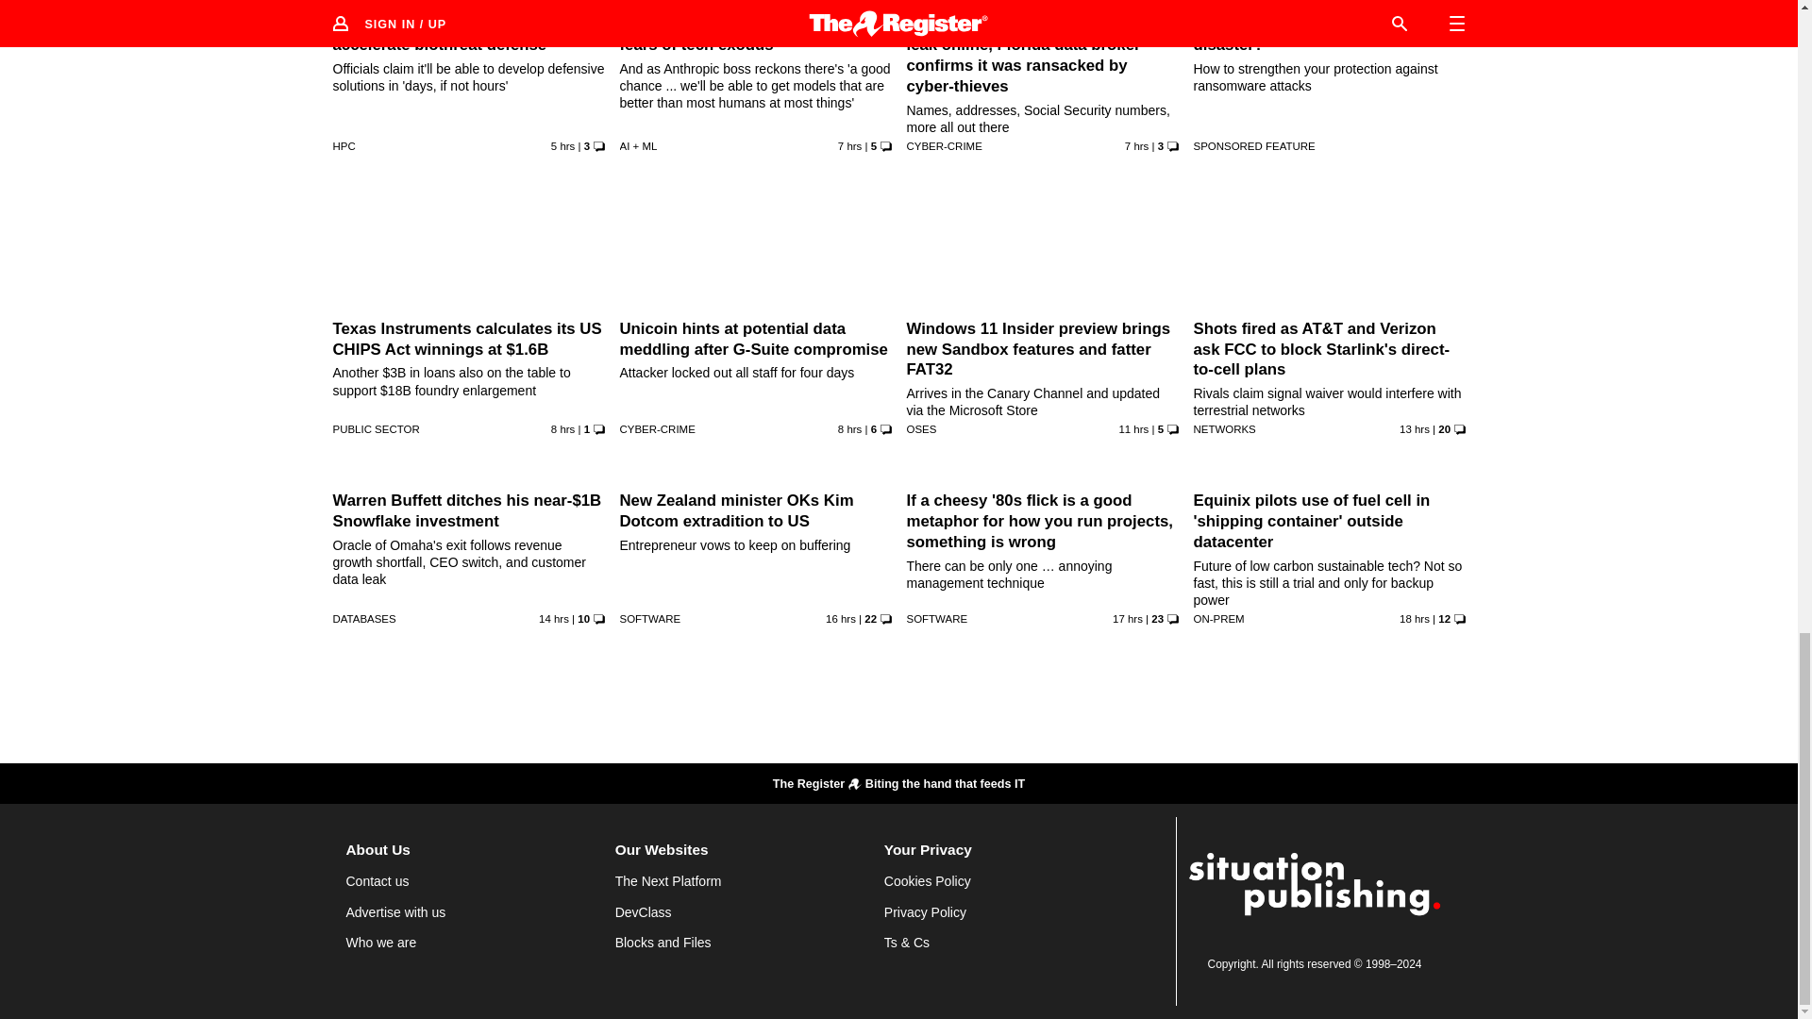  What do you see at coordinates (562, 429) in the screenshot?
I see `16 Aug 2024 20:29` at bounding box center [562, 429].